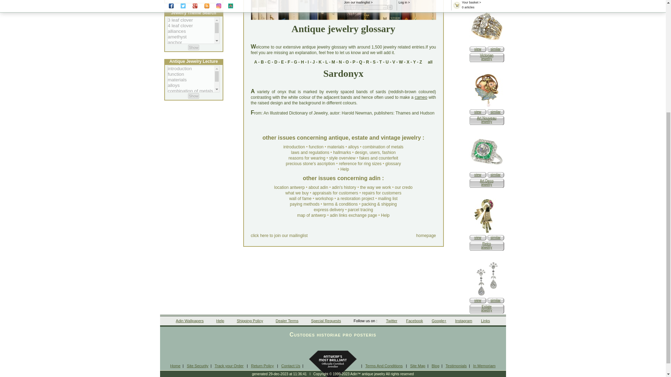 This screenshot has height=377, width=671. What do you see at coordinates (194, 96) in the screenshot?
I see `Show` at bounding box center [194, 96].